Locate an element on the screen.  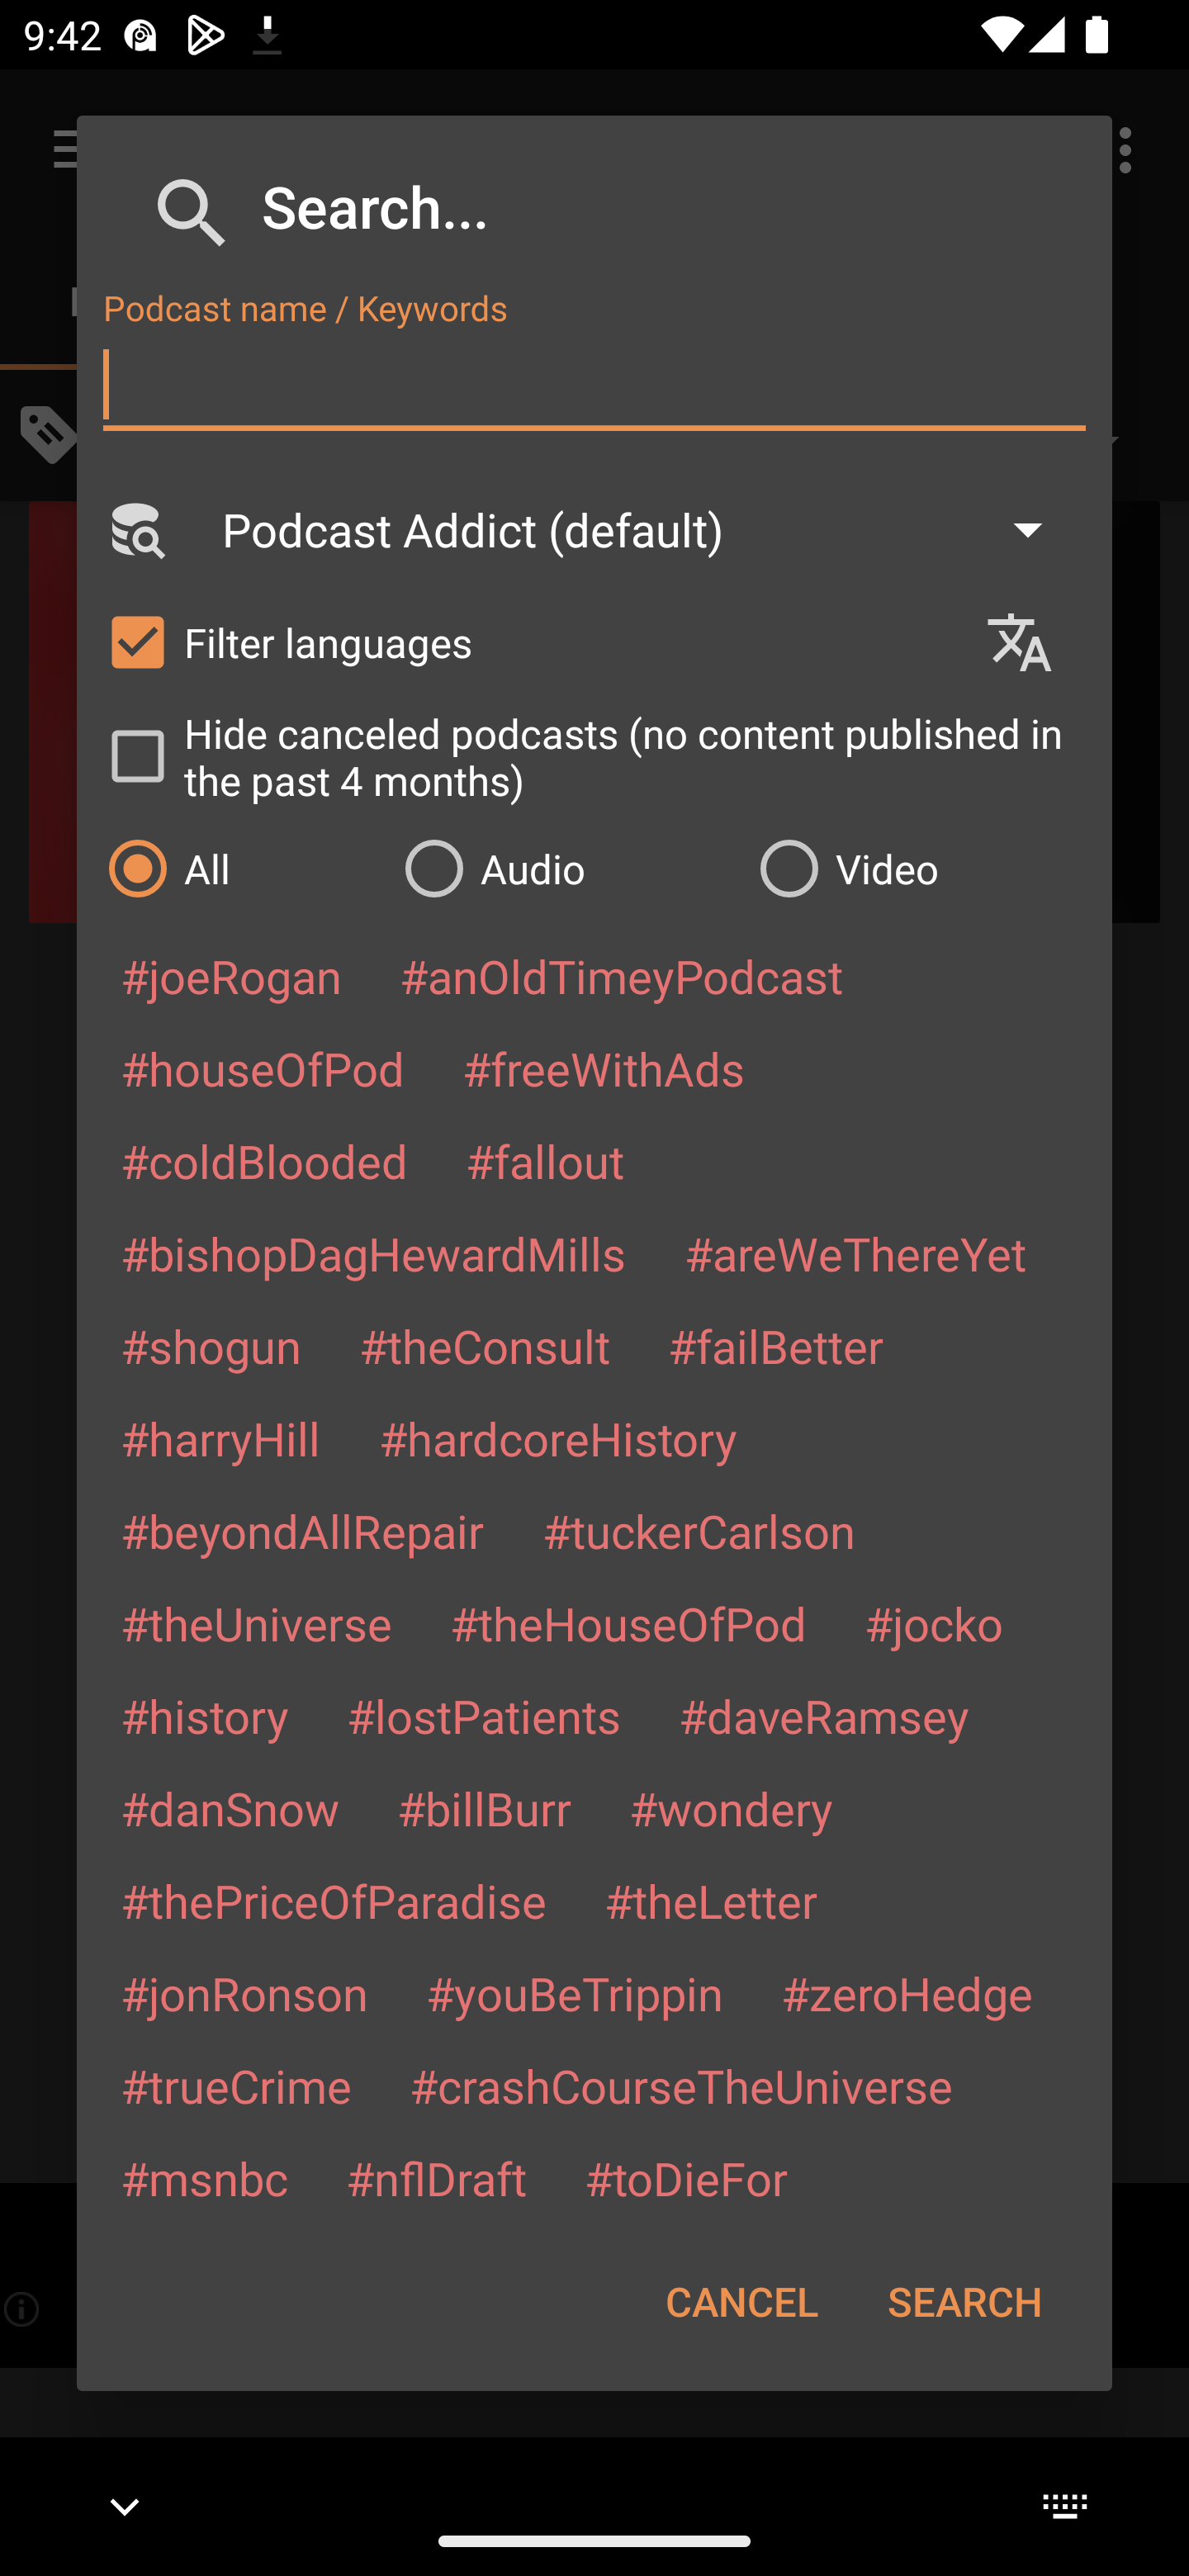
#theConsult is located at coordinates (484, 1346).